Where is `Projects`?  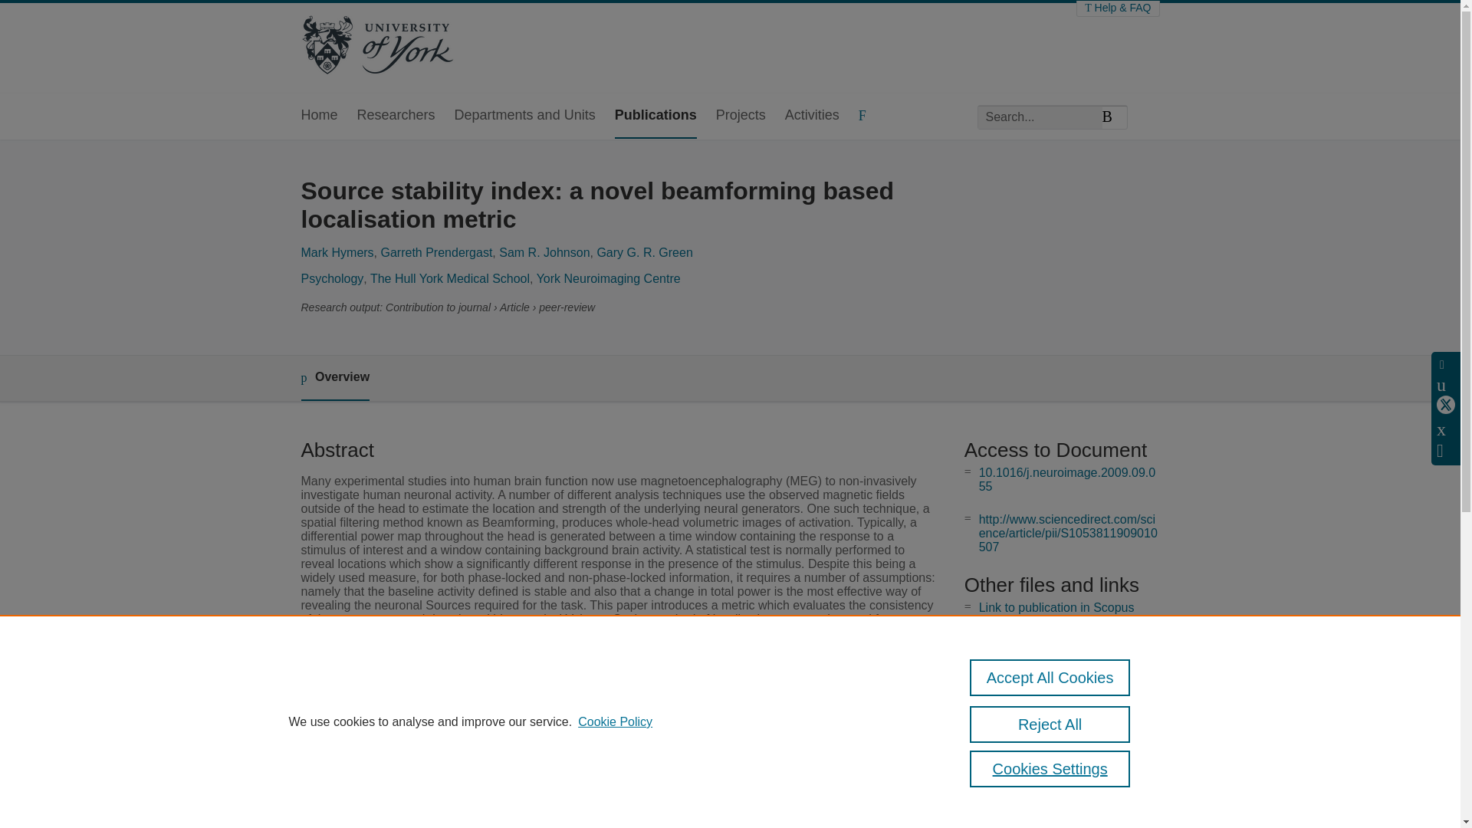 Projects is located at coordinates (741, 117).